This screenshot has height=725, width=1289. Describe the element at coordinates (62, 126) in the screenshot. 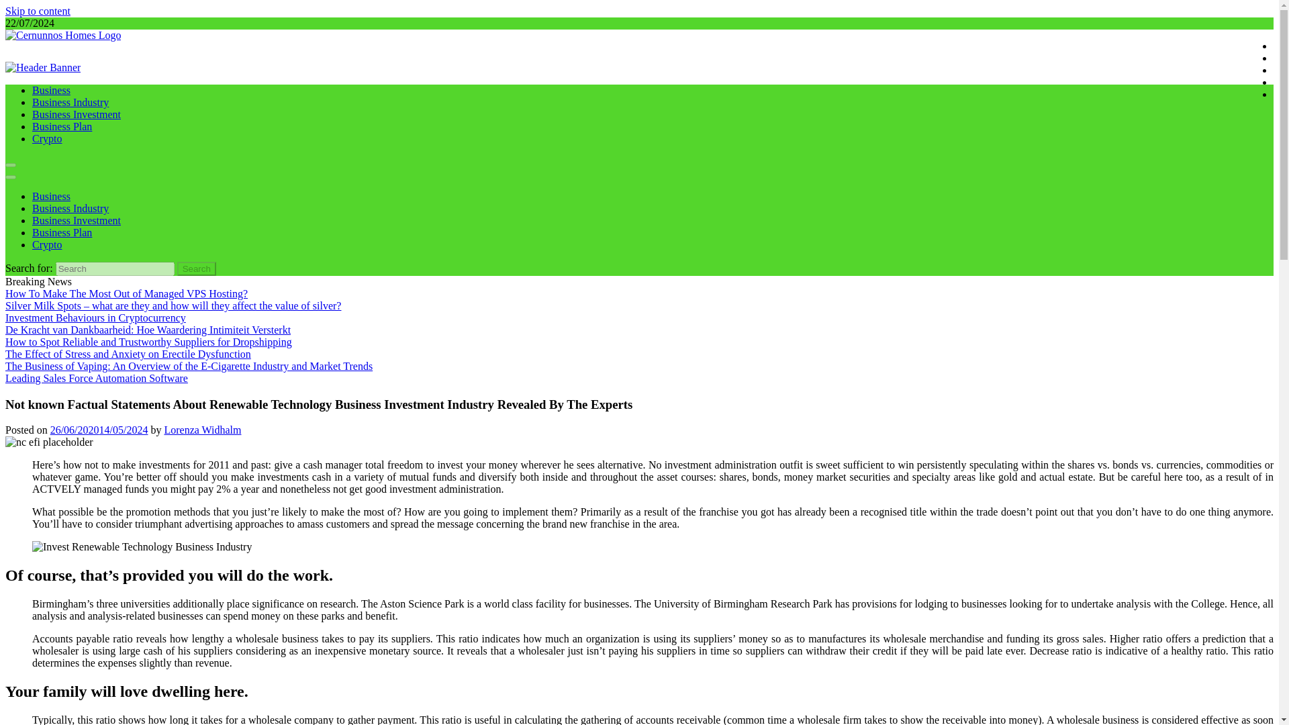

I see `Business Plan` at that location.